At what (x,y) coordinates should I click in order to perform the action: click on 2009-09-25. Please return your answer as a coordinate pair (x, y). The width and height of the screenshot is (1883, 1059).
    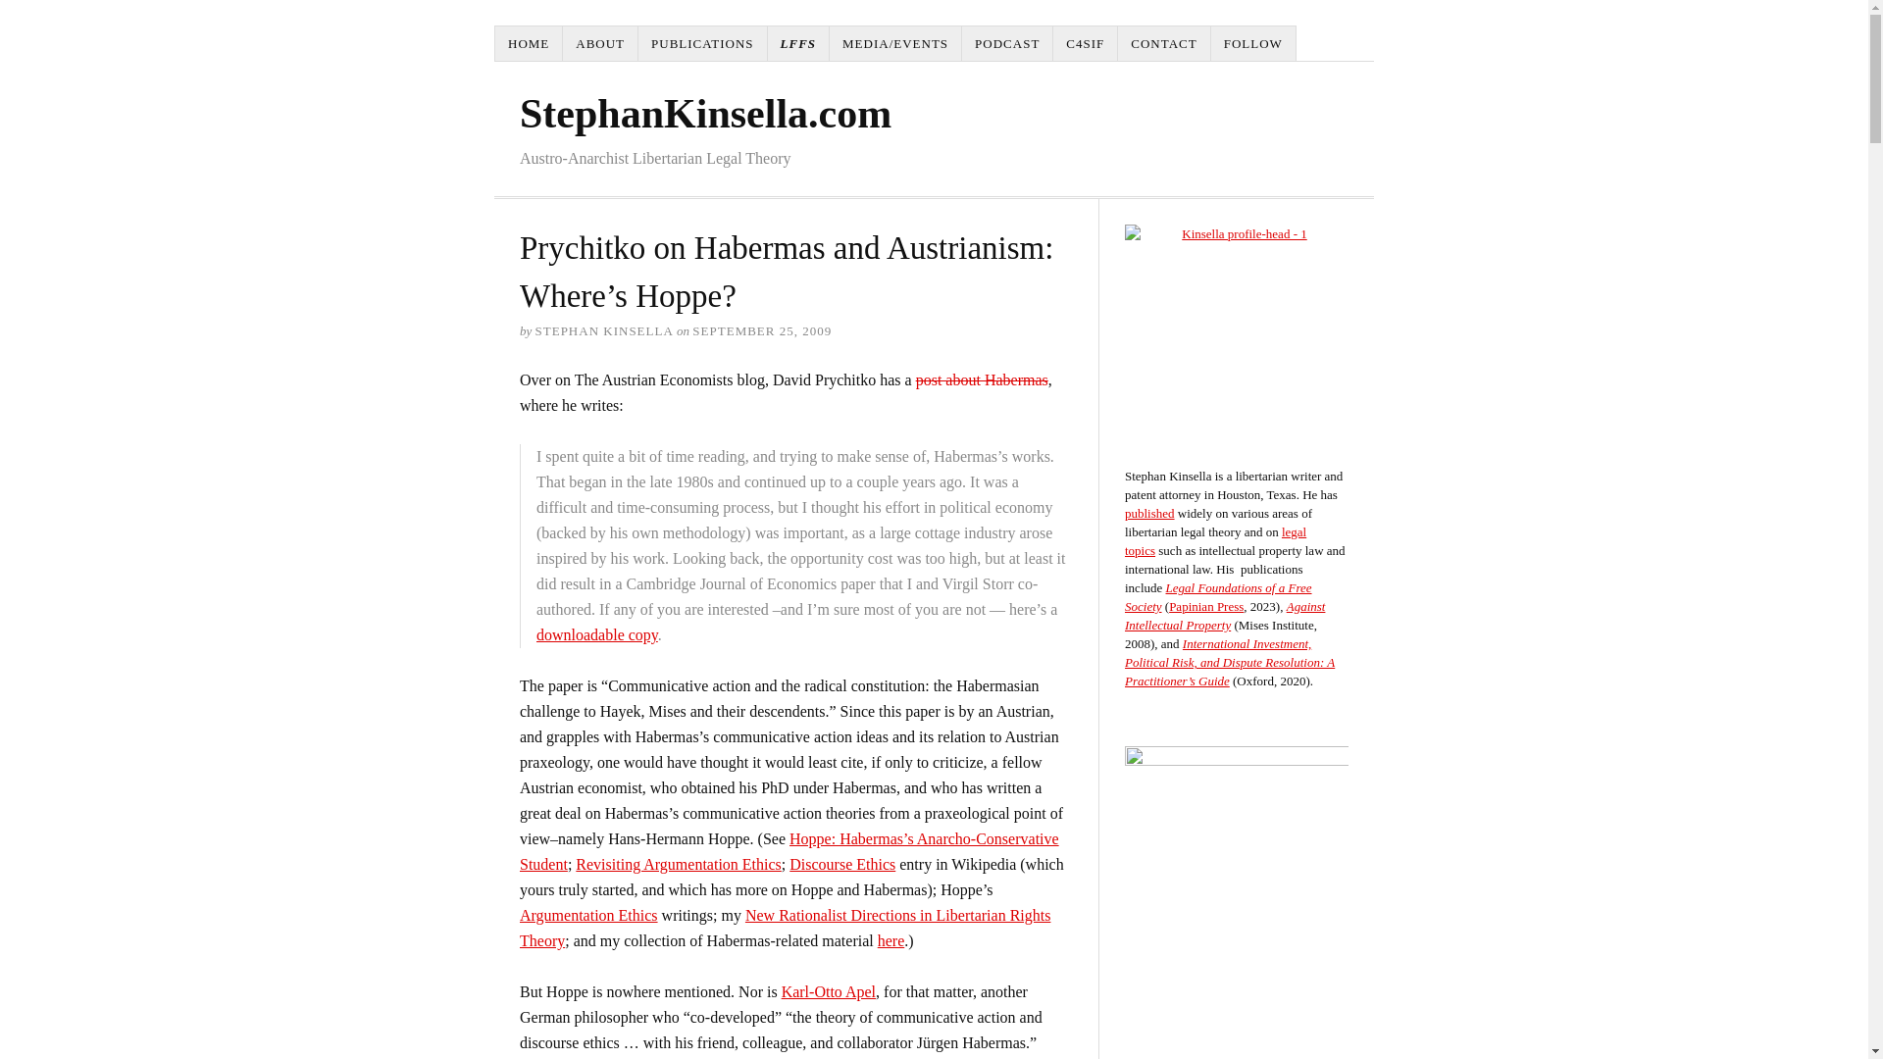
    Looking at the image, I should click on (762, 330).